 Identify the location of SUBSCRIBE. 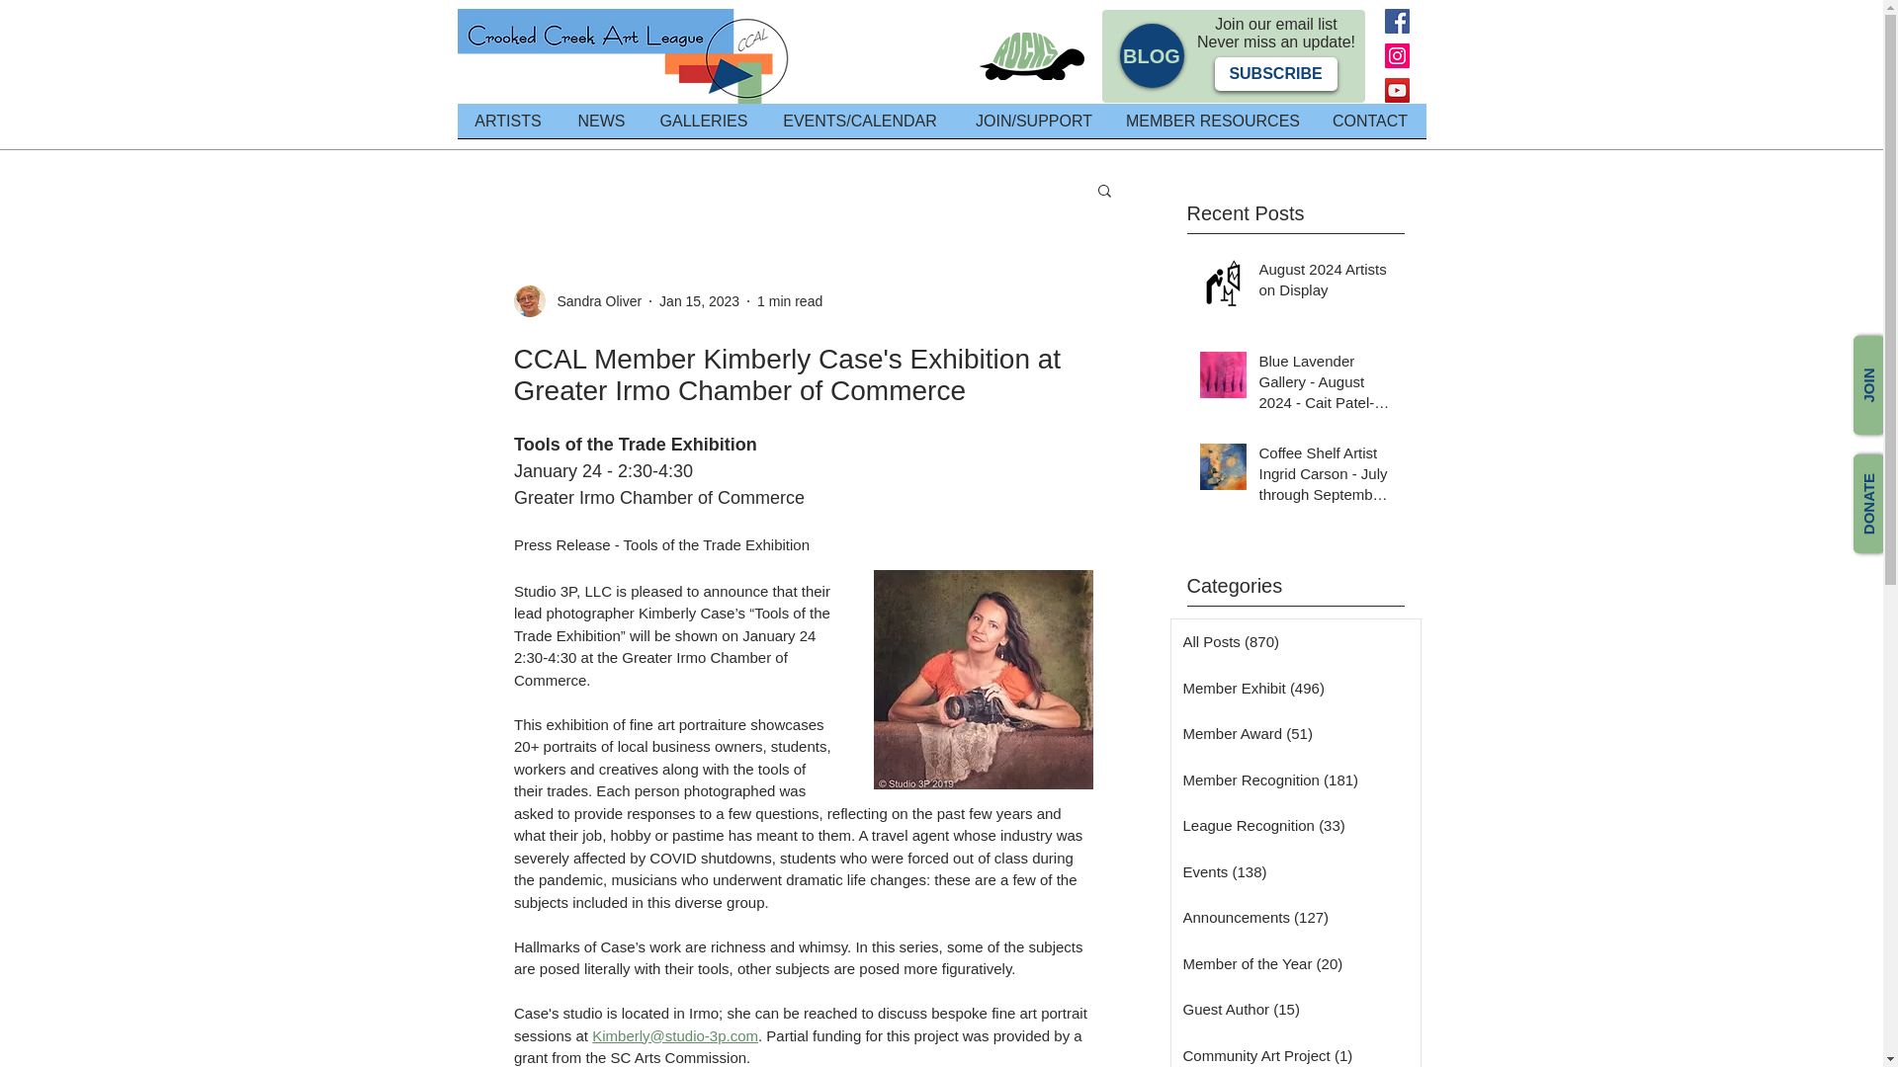
(1275, 73).